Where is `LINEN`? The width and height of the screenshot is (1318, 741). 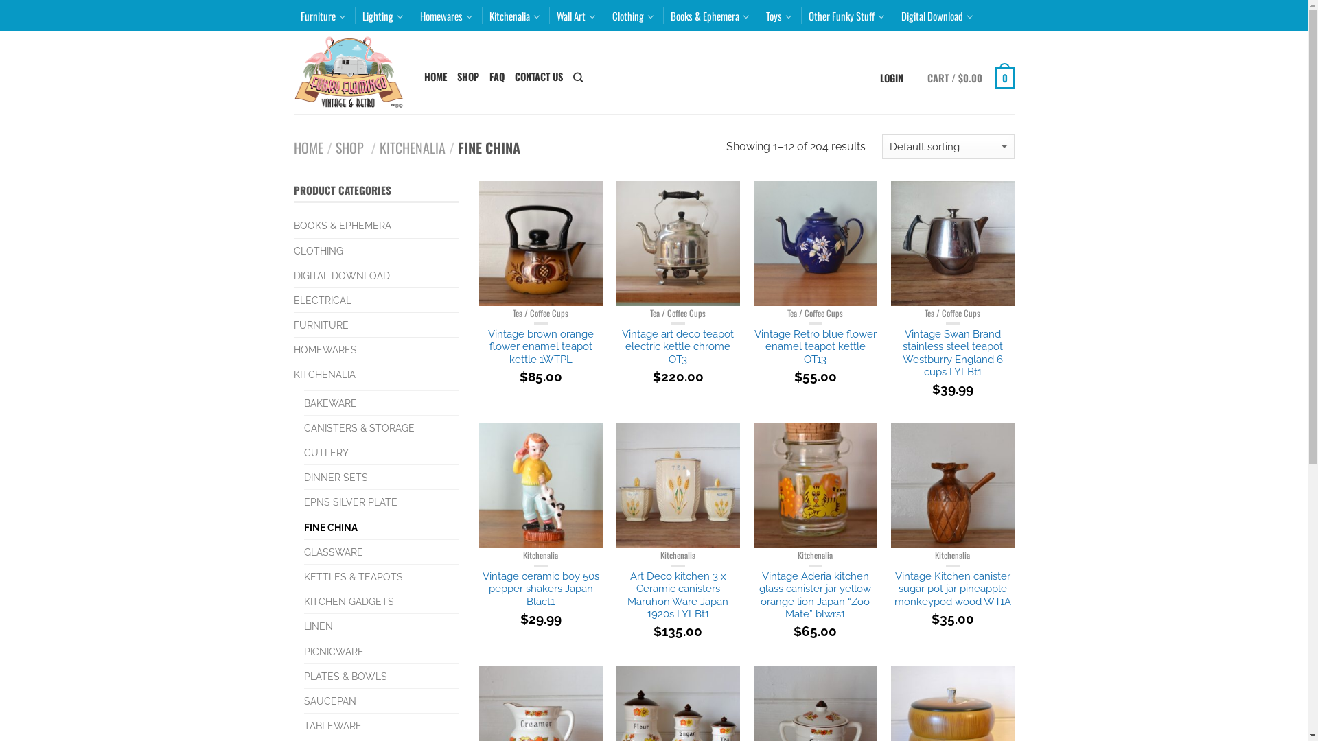
LINEN is located at coordinates (323, 626).